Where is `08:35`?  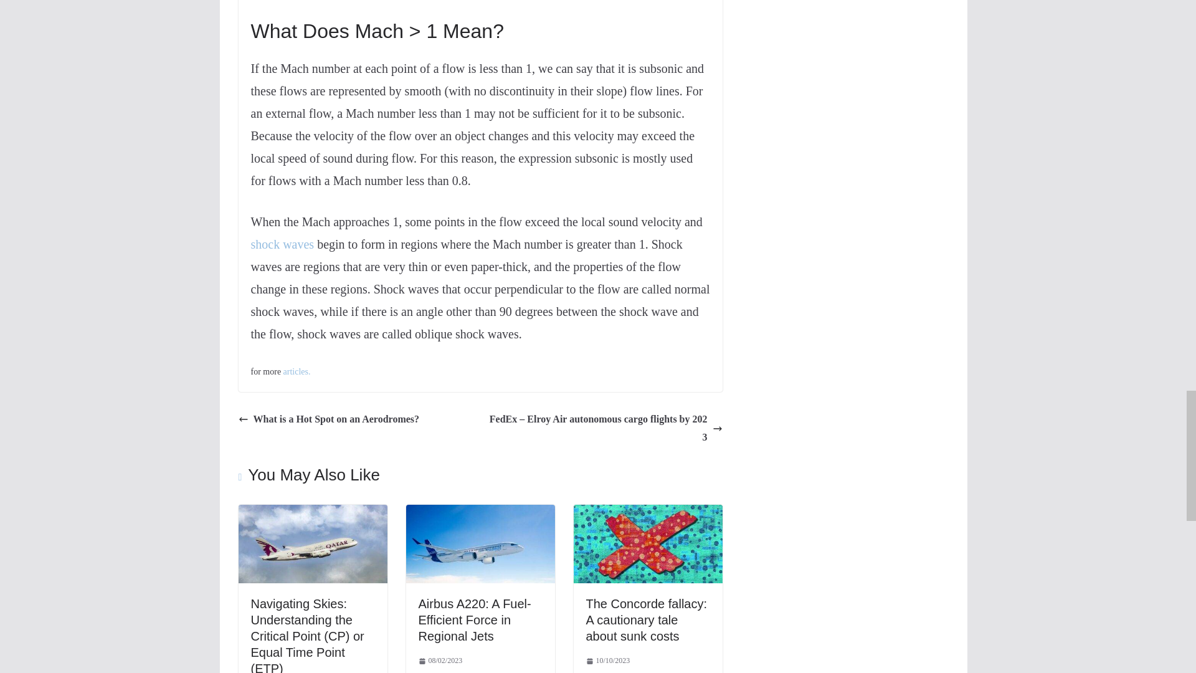
08:35 is located at coordinates (441, 661).